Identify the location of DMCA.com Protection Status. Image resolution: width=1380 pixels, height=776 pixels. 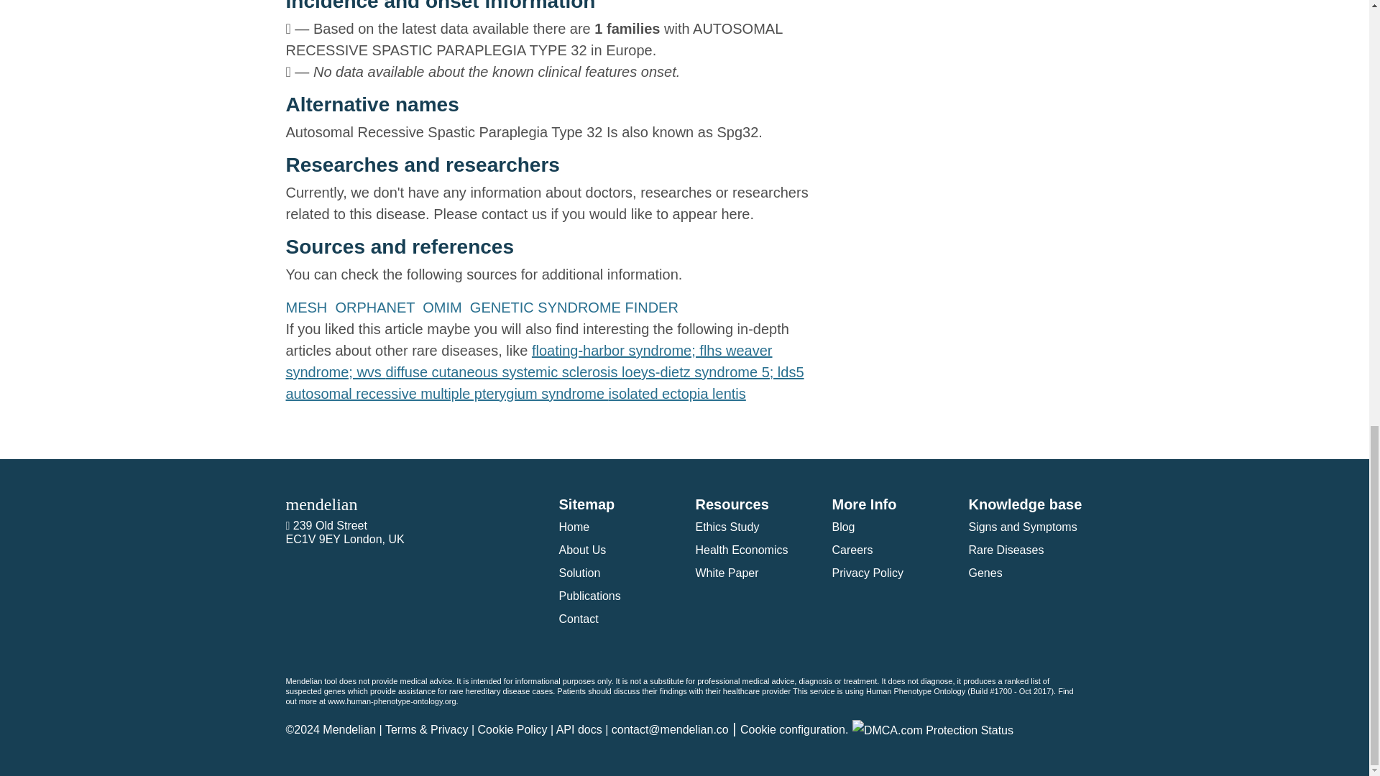
(933, 729).